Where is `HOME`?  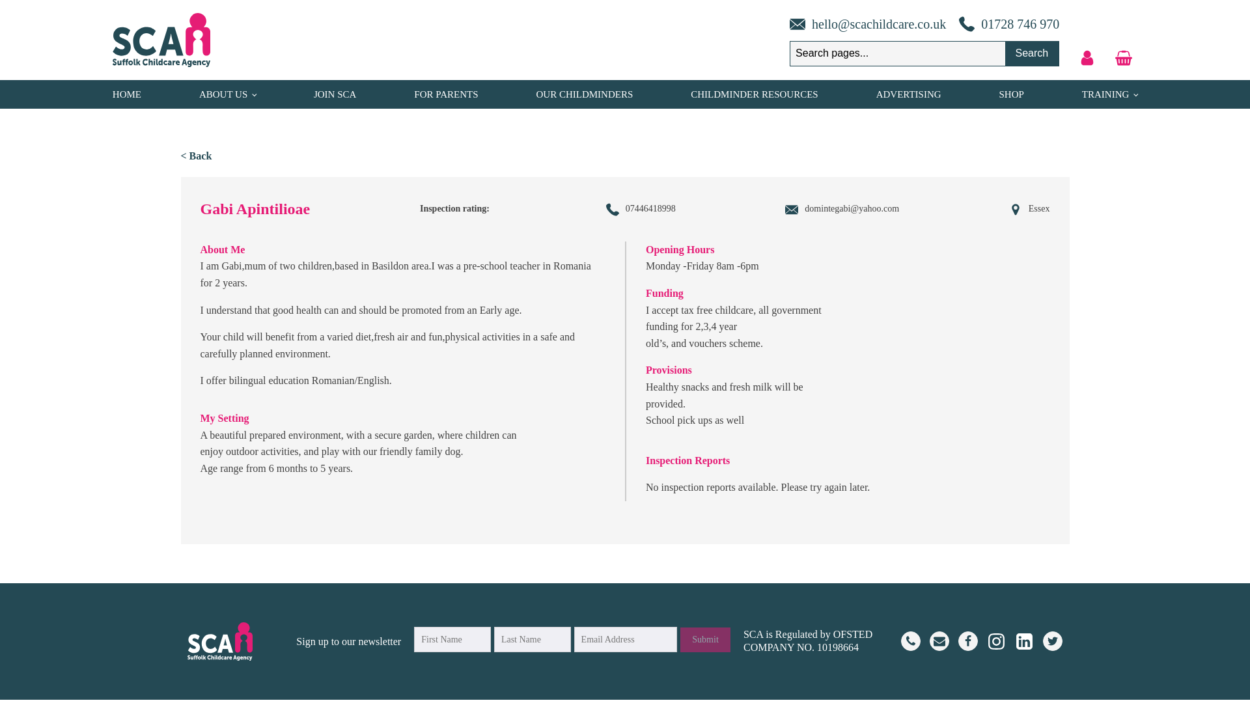
HOME is located at coordinates (126, 94).